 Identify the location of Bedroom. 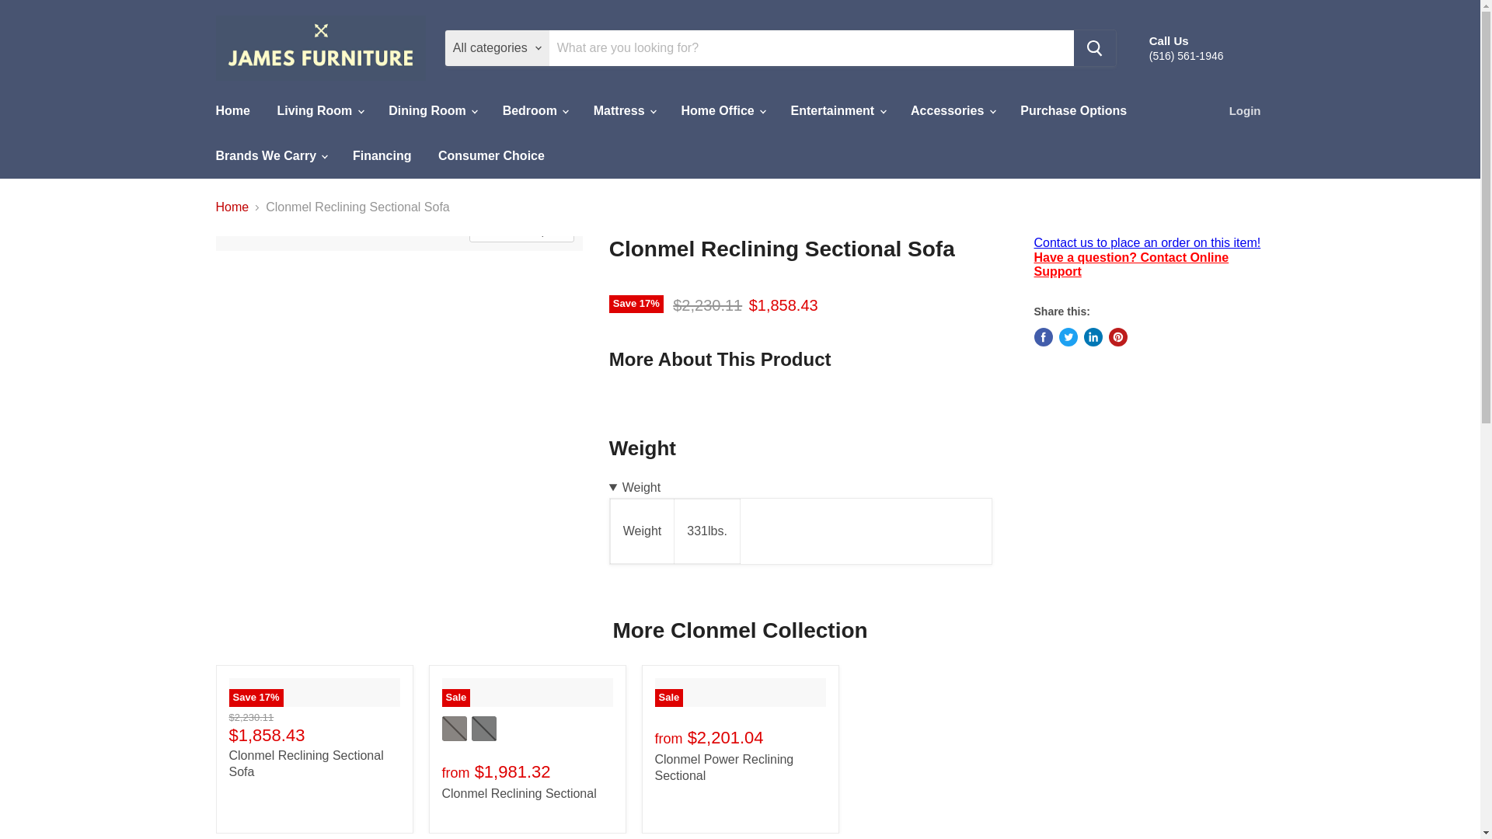
(535, 111).